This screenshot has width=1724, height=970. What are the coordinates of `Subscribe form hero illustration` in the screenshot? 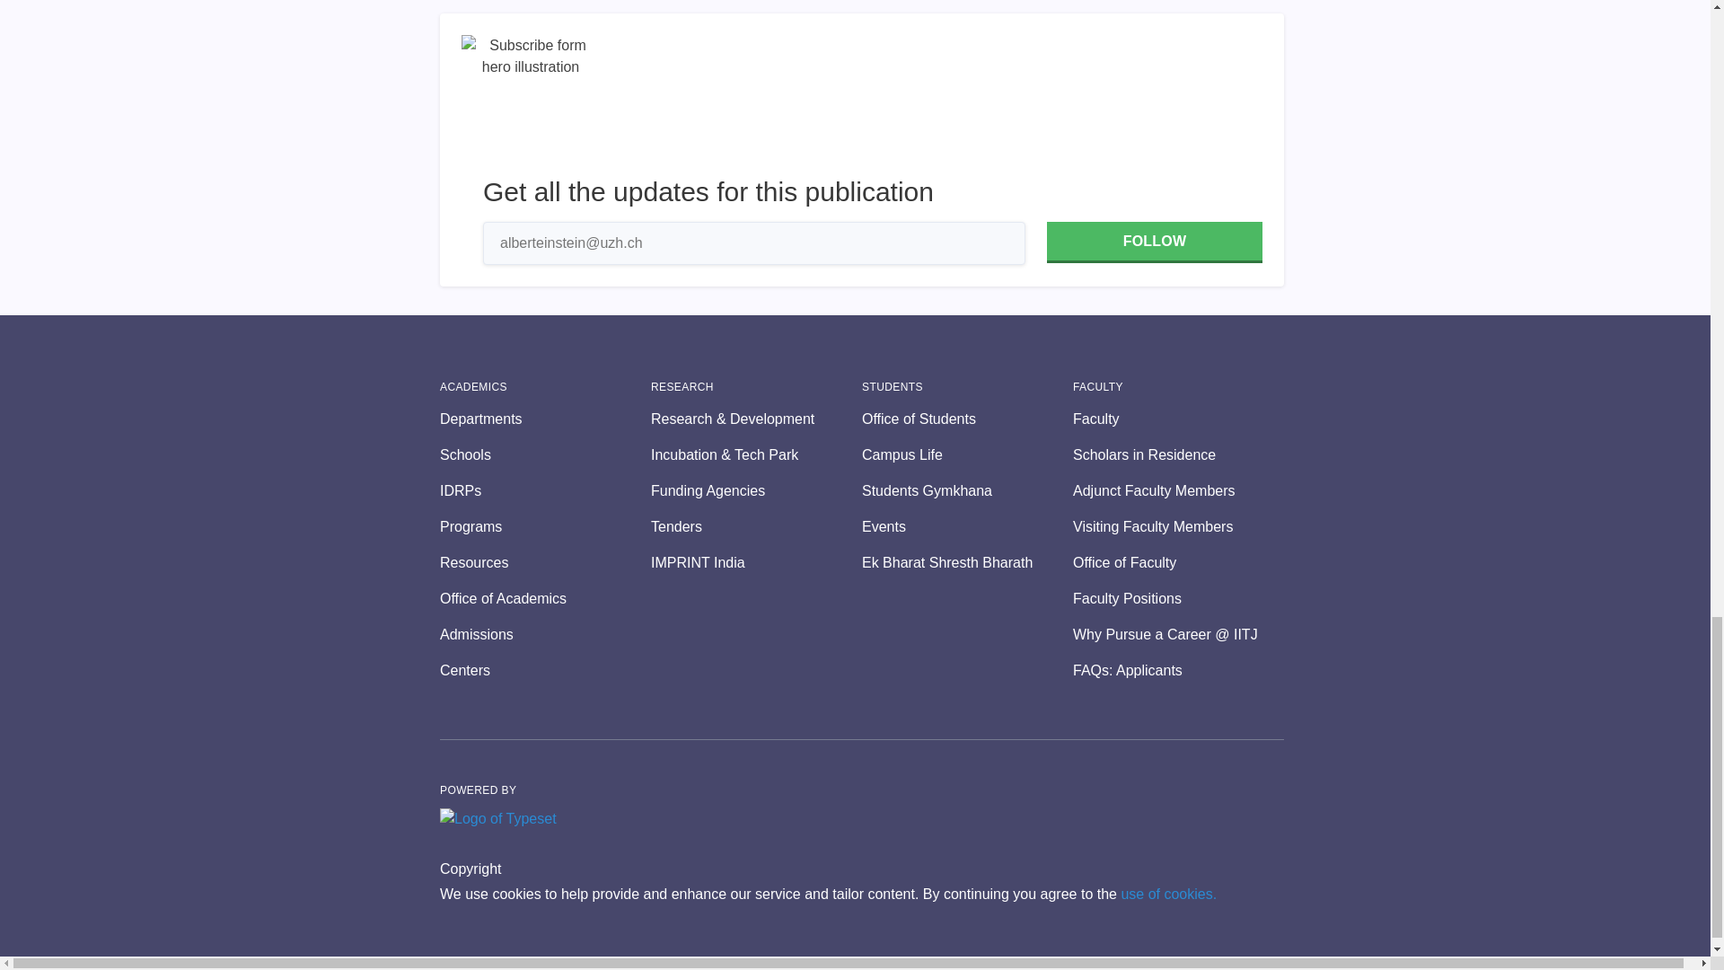 It's located at (531, 104).